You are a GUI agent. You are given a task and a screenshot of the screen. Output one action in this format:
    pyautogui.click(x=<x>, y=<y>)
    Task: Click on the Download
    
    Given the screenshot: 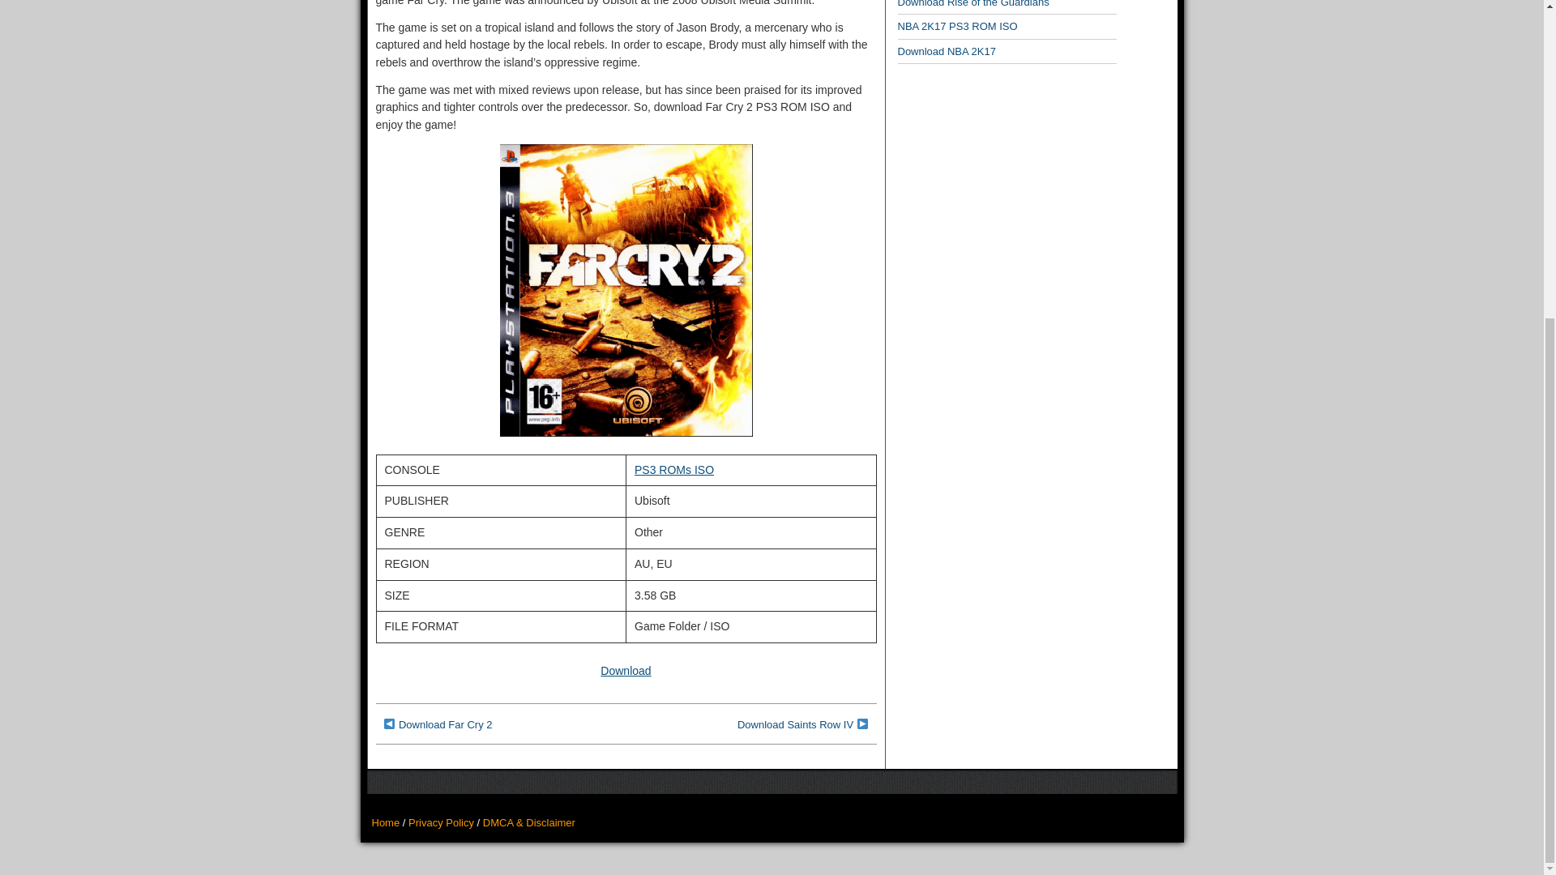 What is the action you would take?
    pyautogui.click(x=626, y=670)
    